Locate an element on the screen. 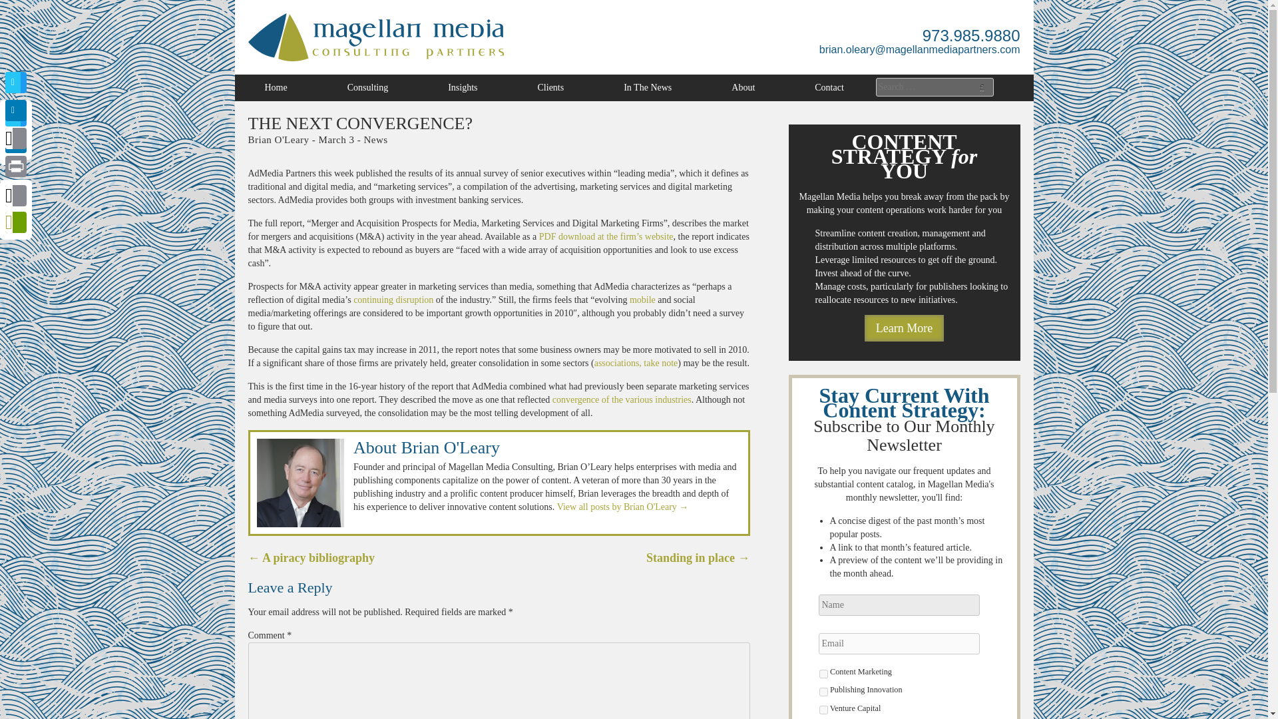 The image size is (1278, 719). mobile is located at coordinates (642, 300).